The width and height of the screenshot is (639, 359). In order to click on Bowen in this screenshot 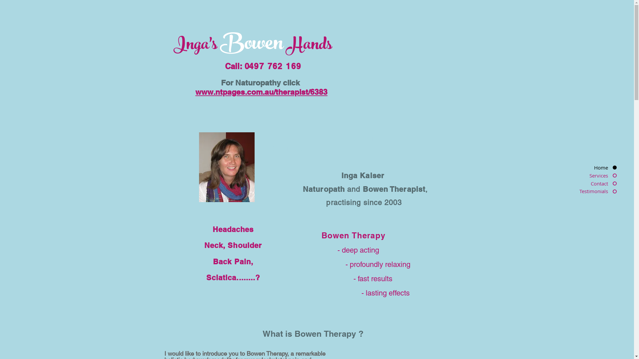, I will do `click(251, 45)`.